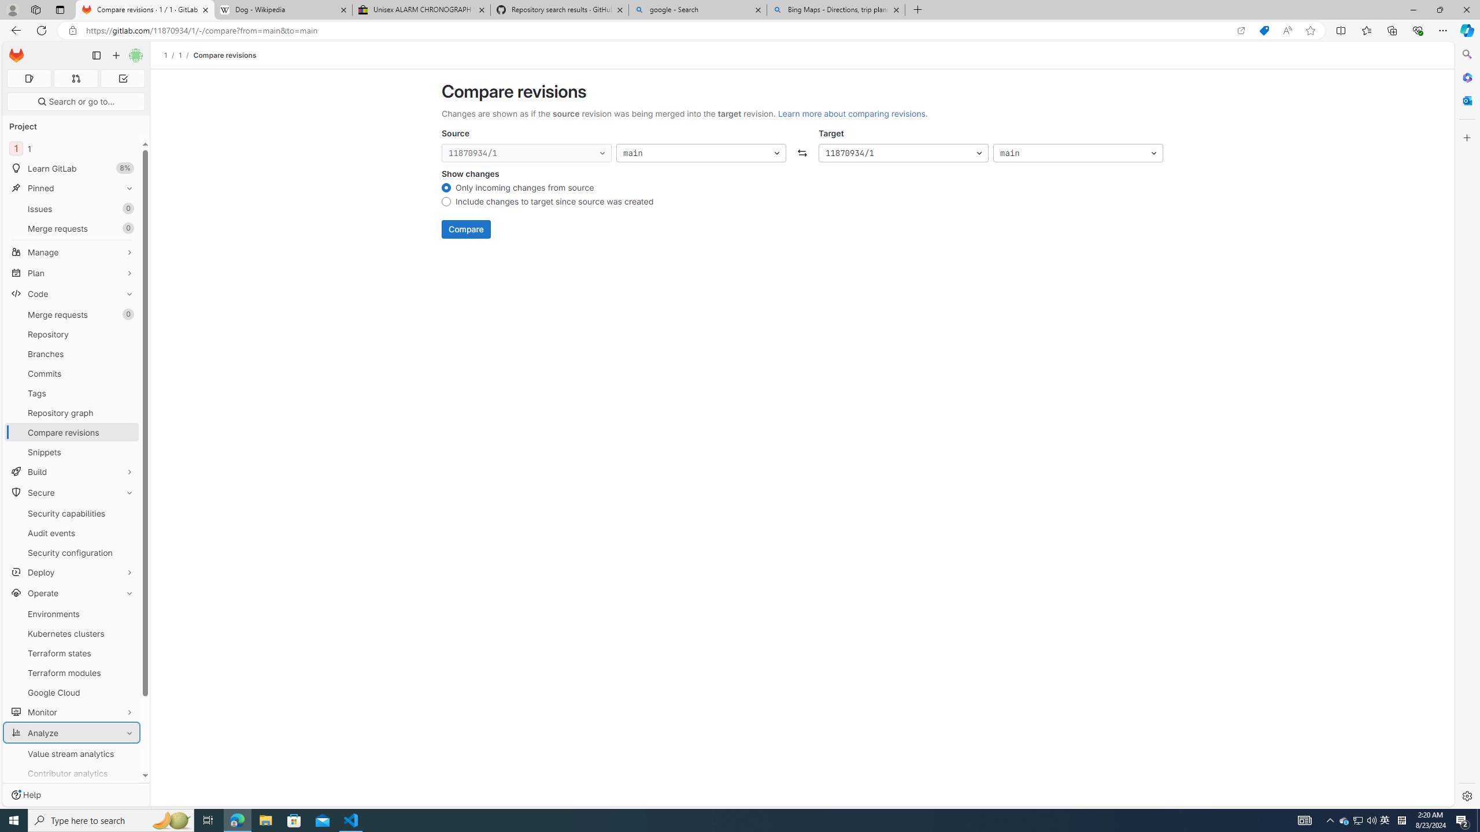 The image size is (1480, 832). Describe the element at coordinates (72, 513) in the screenshot. I see `Security capabilities` at that location.